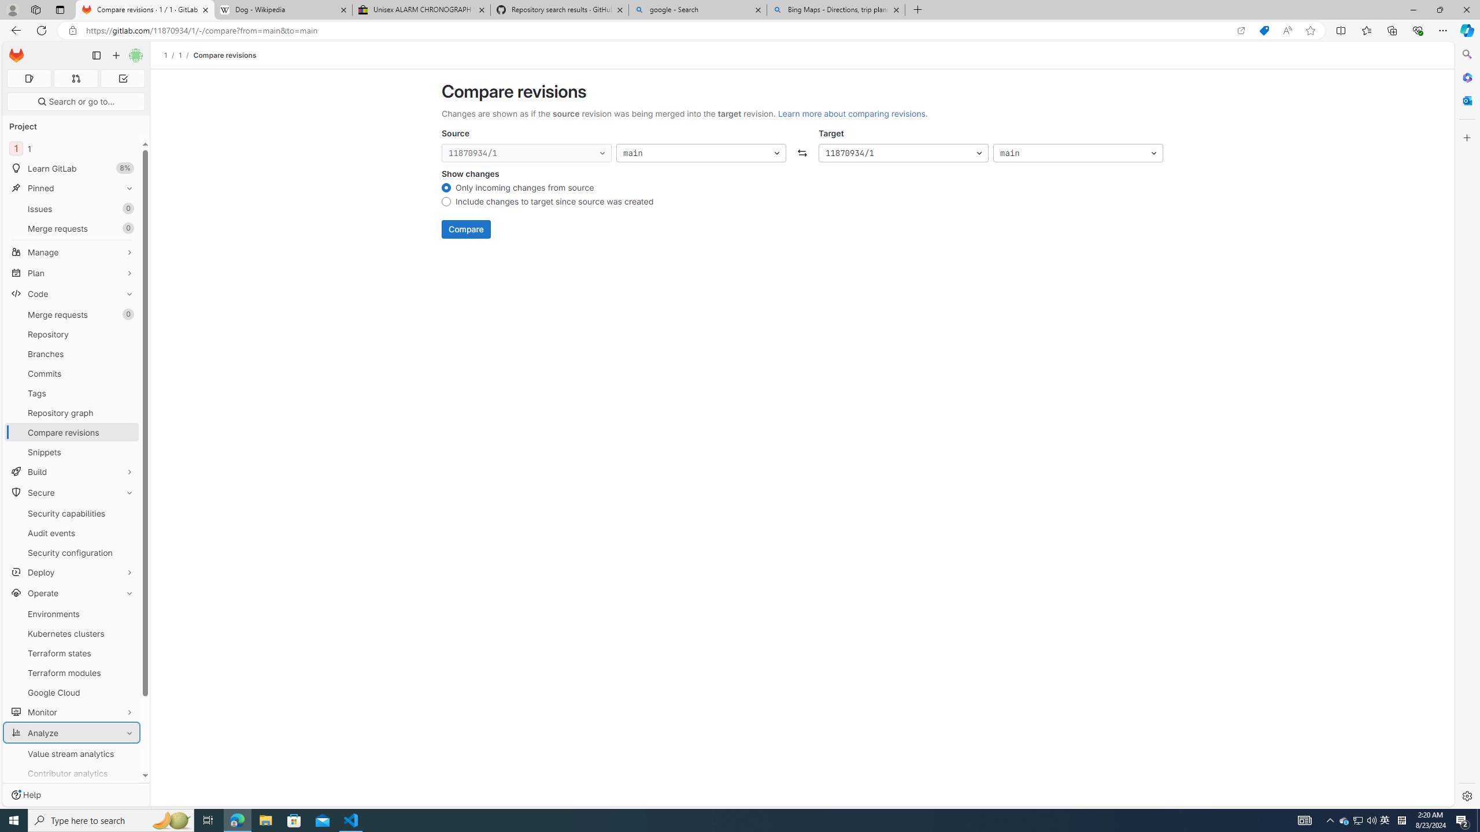 The image size is (1480, 832). Describe the element at coordinates (72, 513) in the screenshot. I see `Security capabilities` at that location.